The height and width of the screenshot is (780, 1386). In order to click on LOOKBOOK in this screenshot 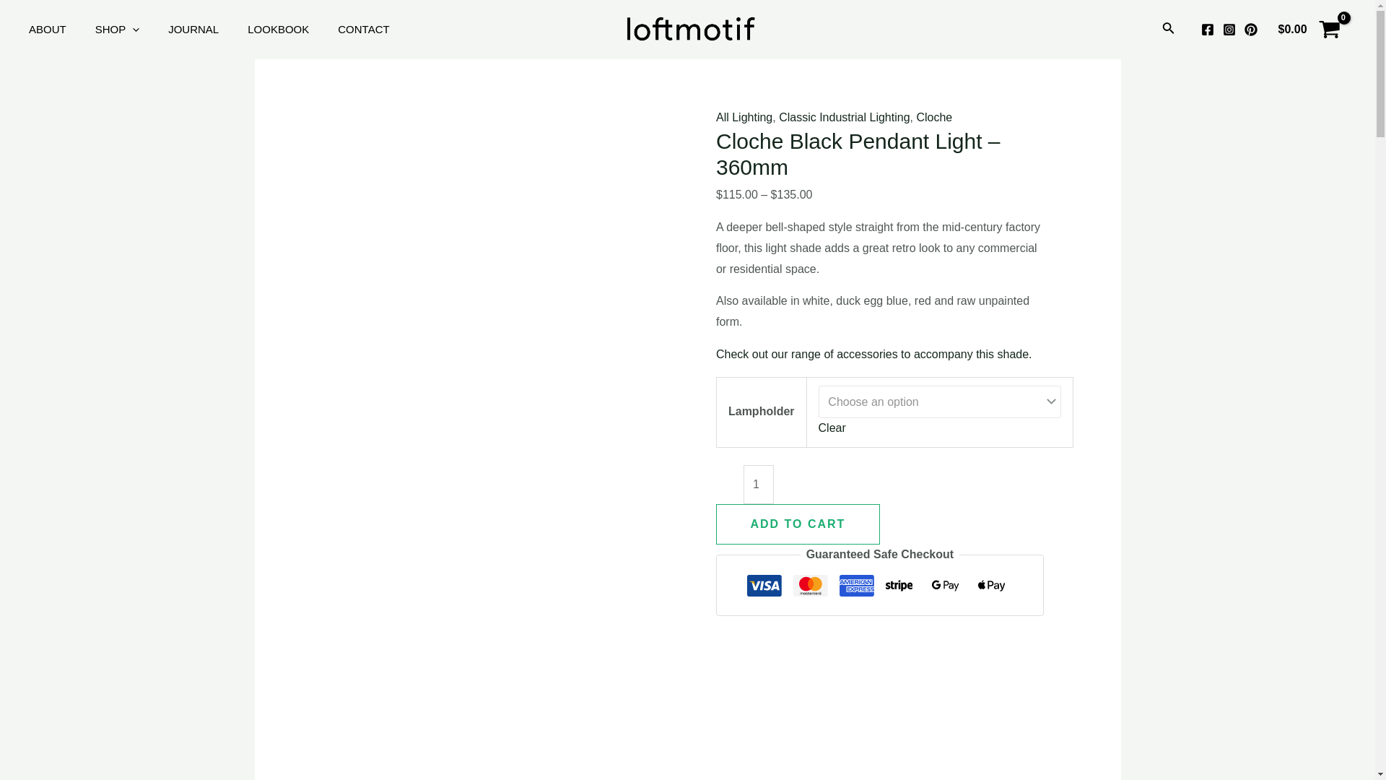, I will do `click(293, 30)`.